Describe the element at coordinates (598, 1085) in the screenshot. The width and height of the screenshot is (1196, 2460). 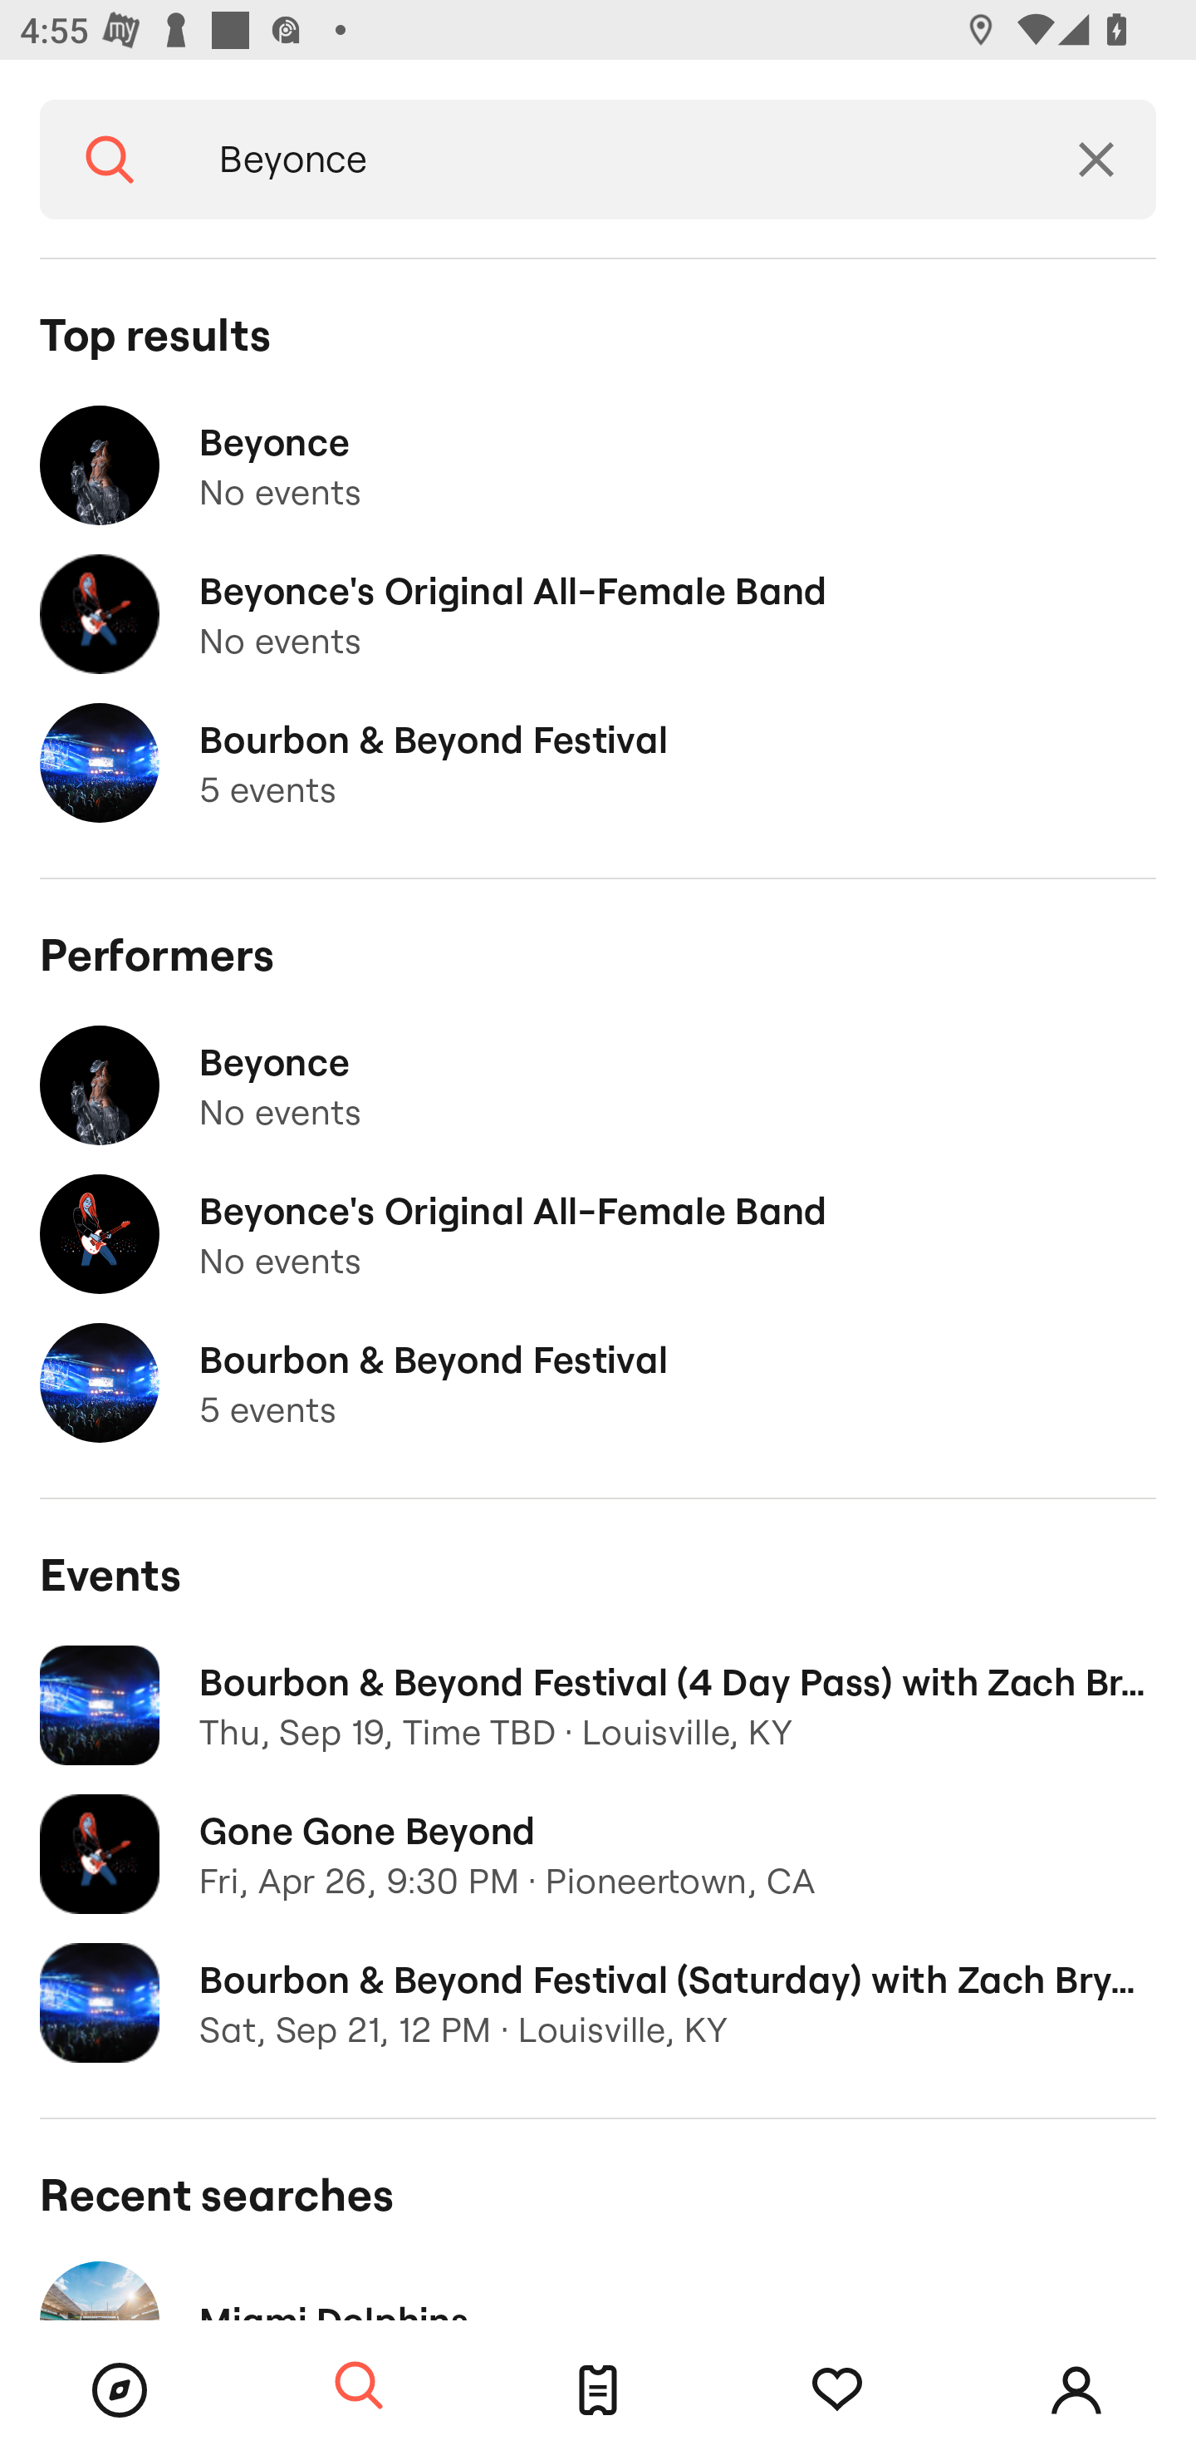
I see `Beyonce No events` at that location.